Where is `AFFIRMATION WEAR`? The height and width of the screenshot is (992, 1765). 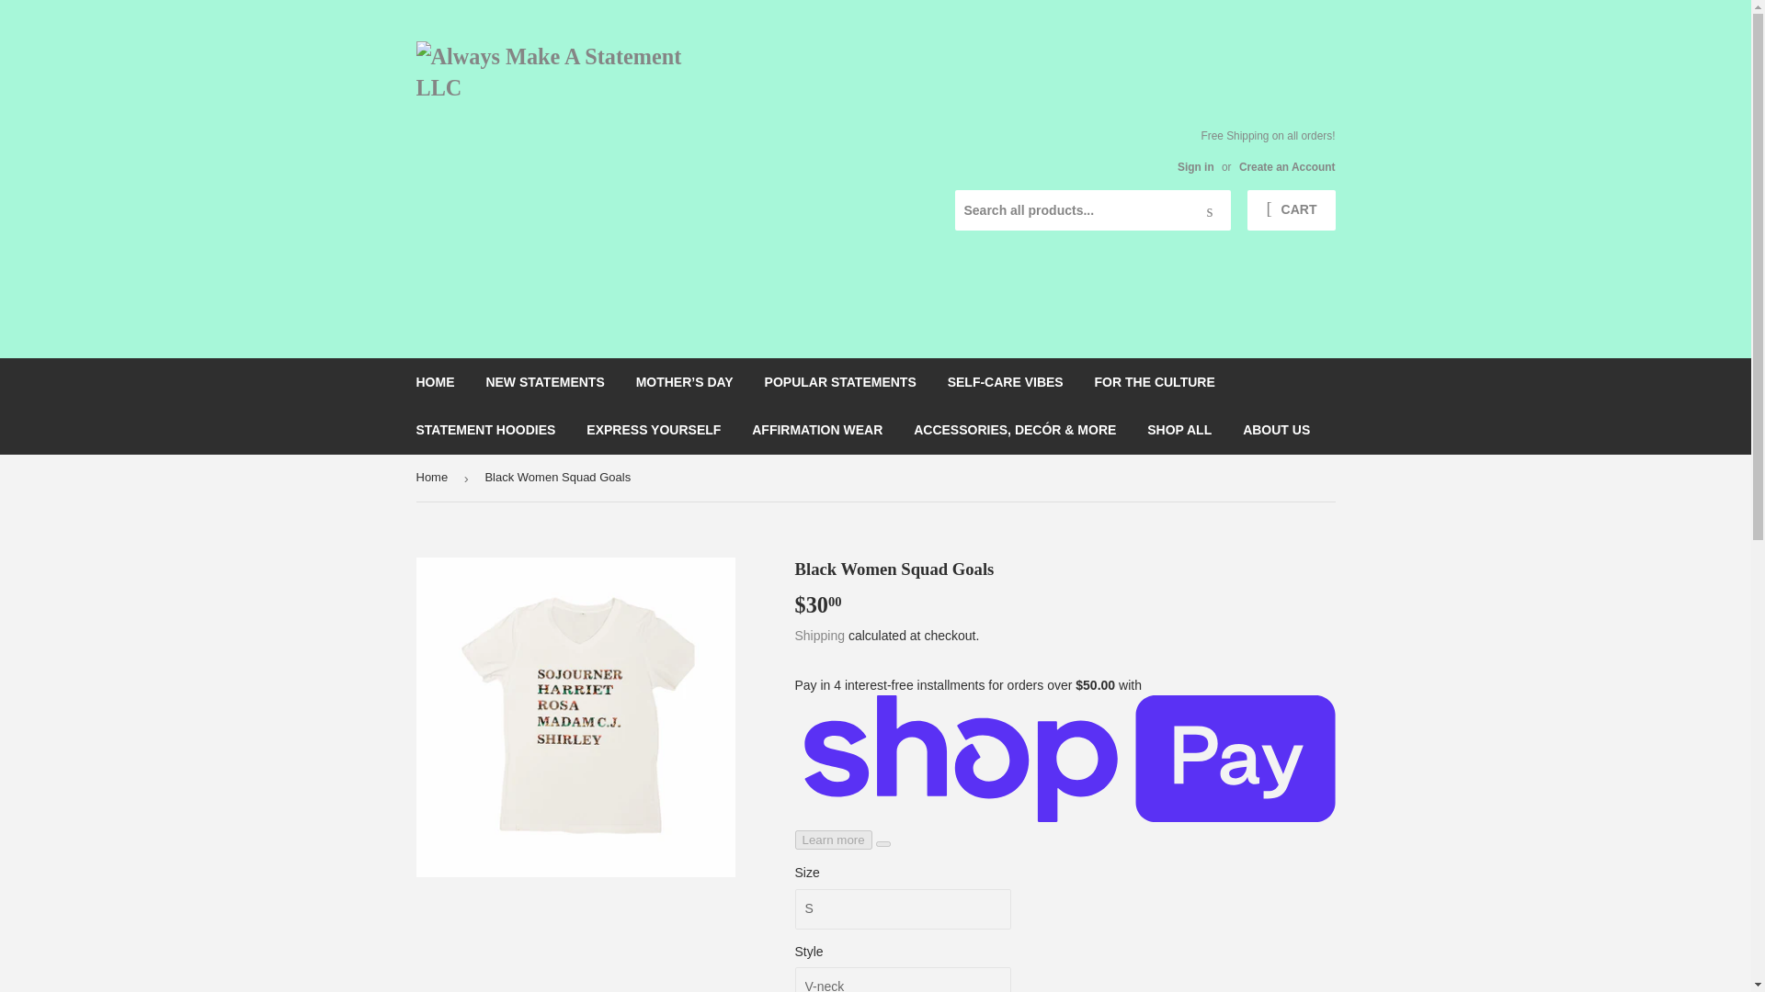 AFFIRMATION WEAR is located at coordinates (816, 429).